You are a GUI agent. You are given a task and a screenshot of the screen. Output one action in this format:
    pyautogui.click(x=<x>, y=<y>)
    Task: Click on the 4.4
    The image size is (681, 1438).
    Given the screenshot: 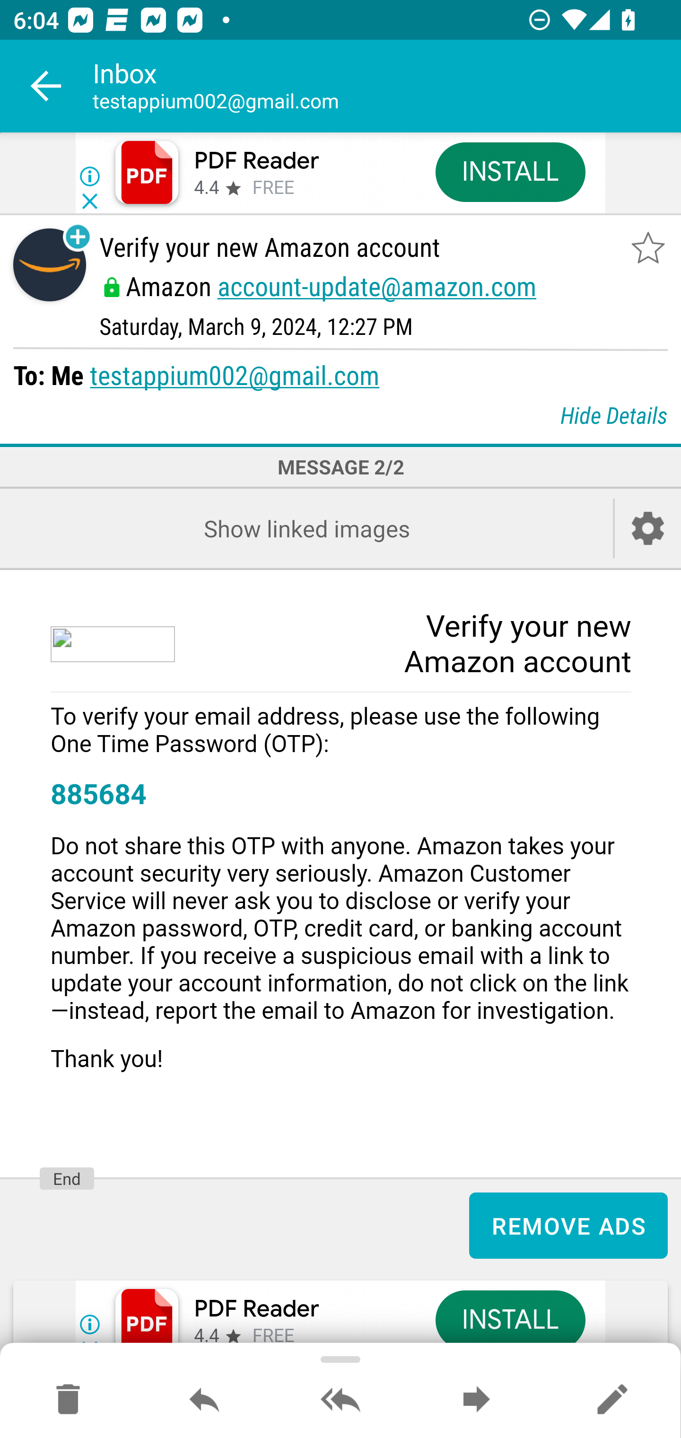 What is the action you would take?
    pyautogui.click(x=206, y=188)
    